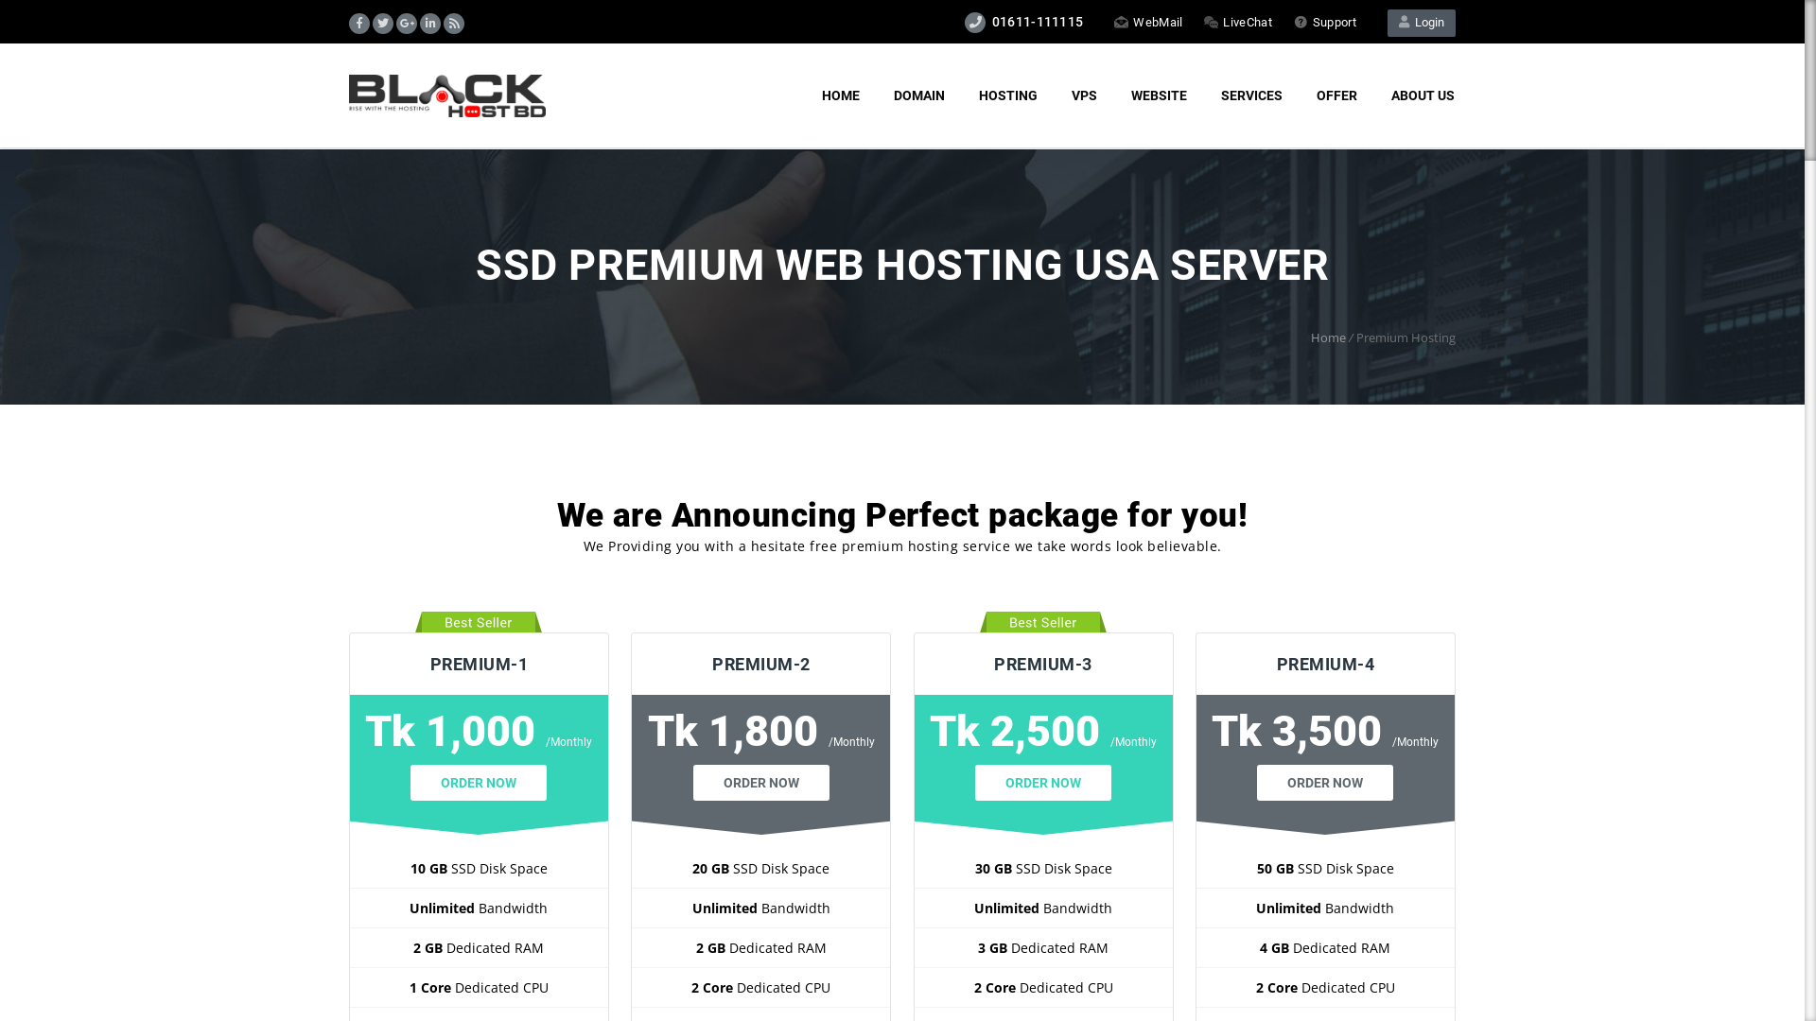 Image resolution: width=1816 pixels, height=1021 pixels. I want to click on HOSTING, so click(1008, 96).